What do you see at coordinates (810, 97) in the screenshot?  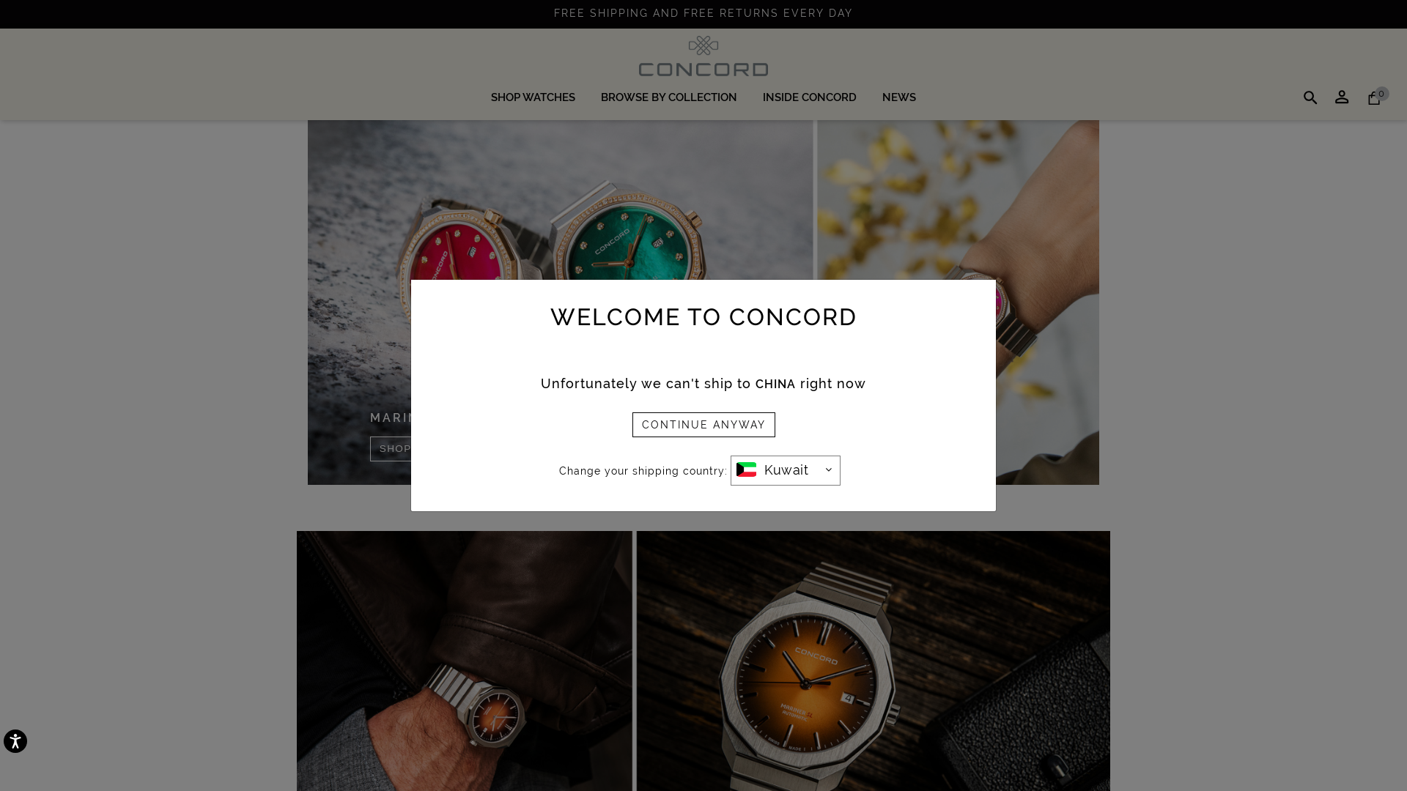 I see `INSIDE CONCORD` at bounding box center [810, 97].